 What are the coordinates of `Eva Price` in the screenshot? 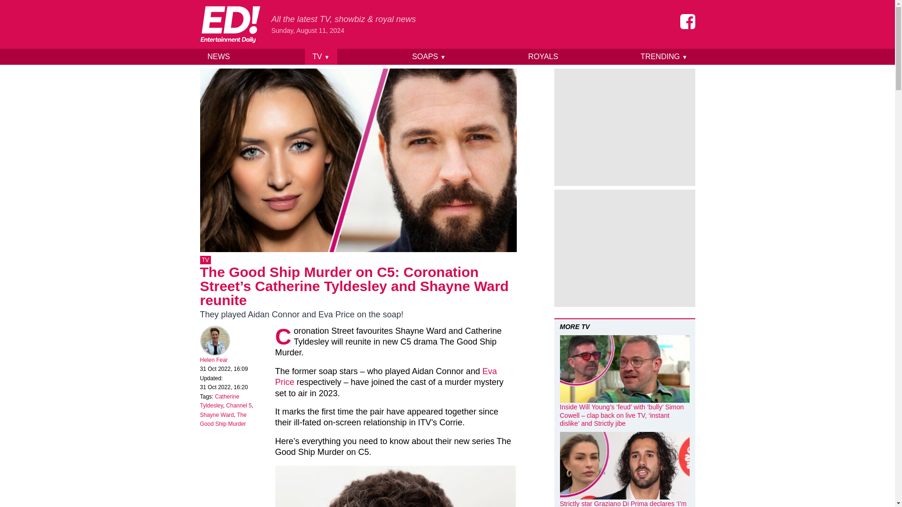 It's located at (386, 376).